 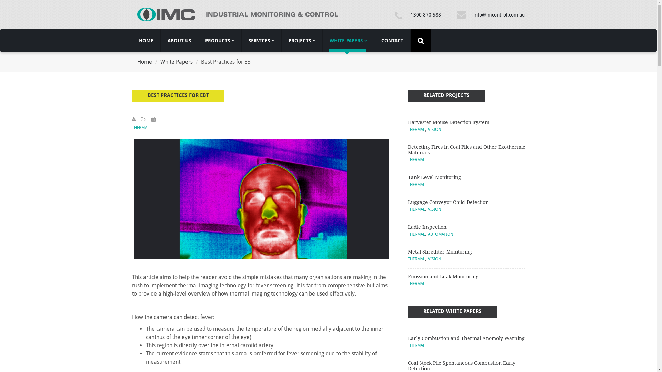 What do you see at coordinates (145, 62) in the screenshot?
I see `Home` at bounding box center [145, 62].